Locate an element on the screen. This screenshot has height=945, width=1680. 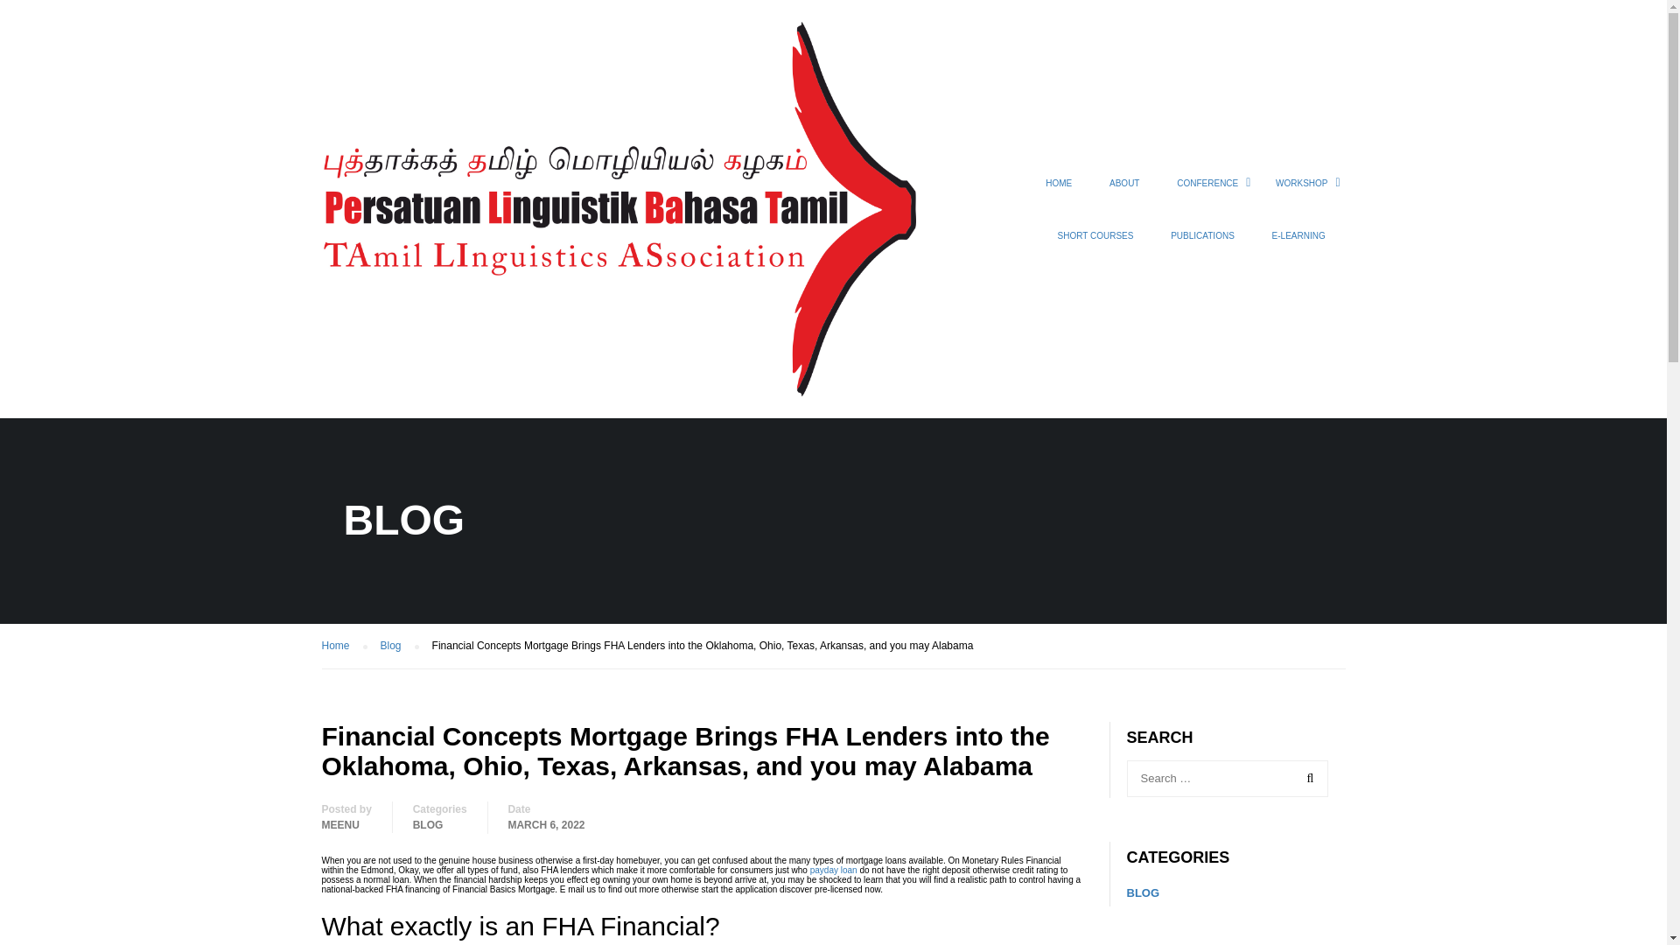
Search is located at coordinates (1306, 779).